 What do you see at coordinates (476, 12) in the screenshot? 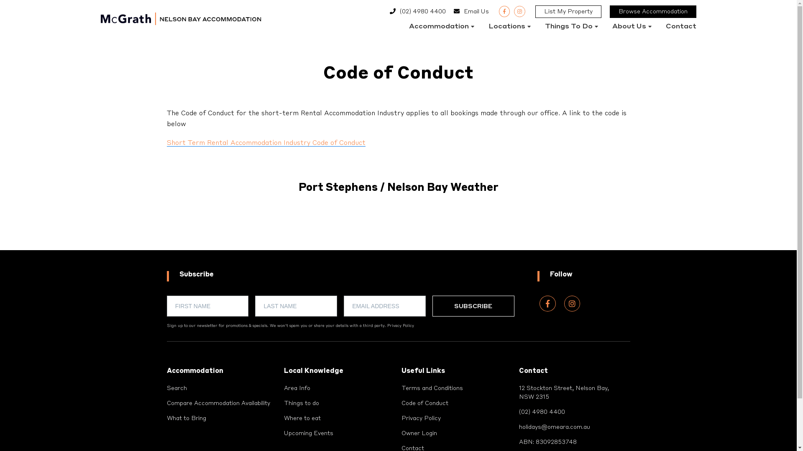
I see `Email Us` at bounding box center [476, 12].